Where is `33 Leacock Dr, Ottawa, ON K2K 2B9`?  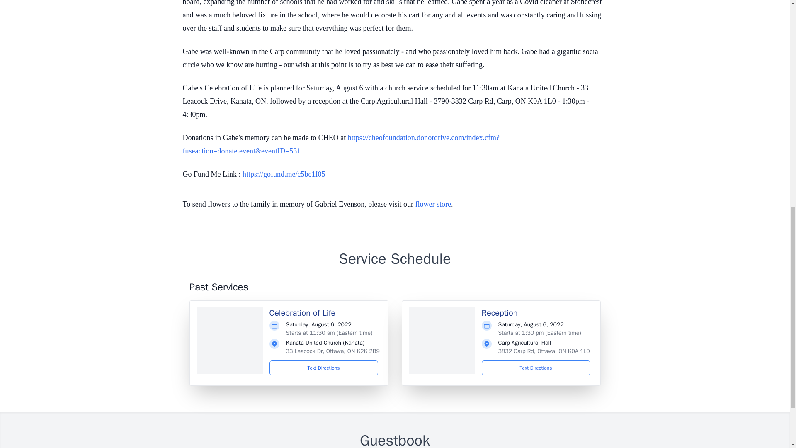 33 Leacock Dr, Ottawa, ON K2K 2B9 is located at coordinates (332, 351).